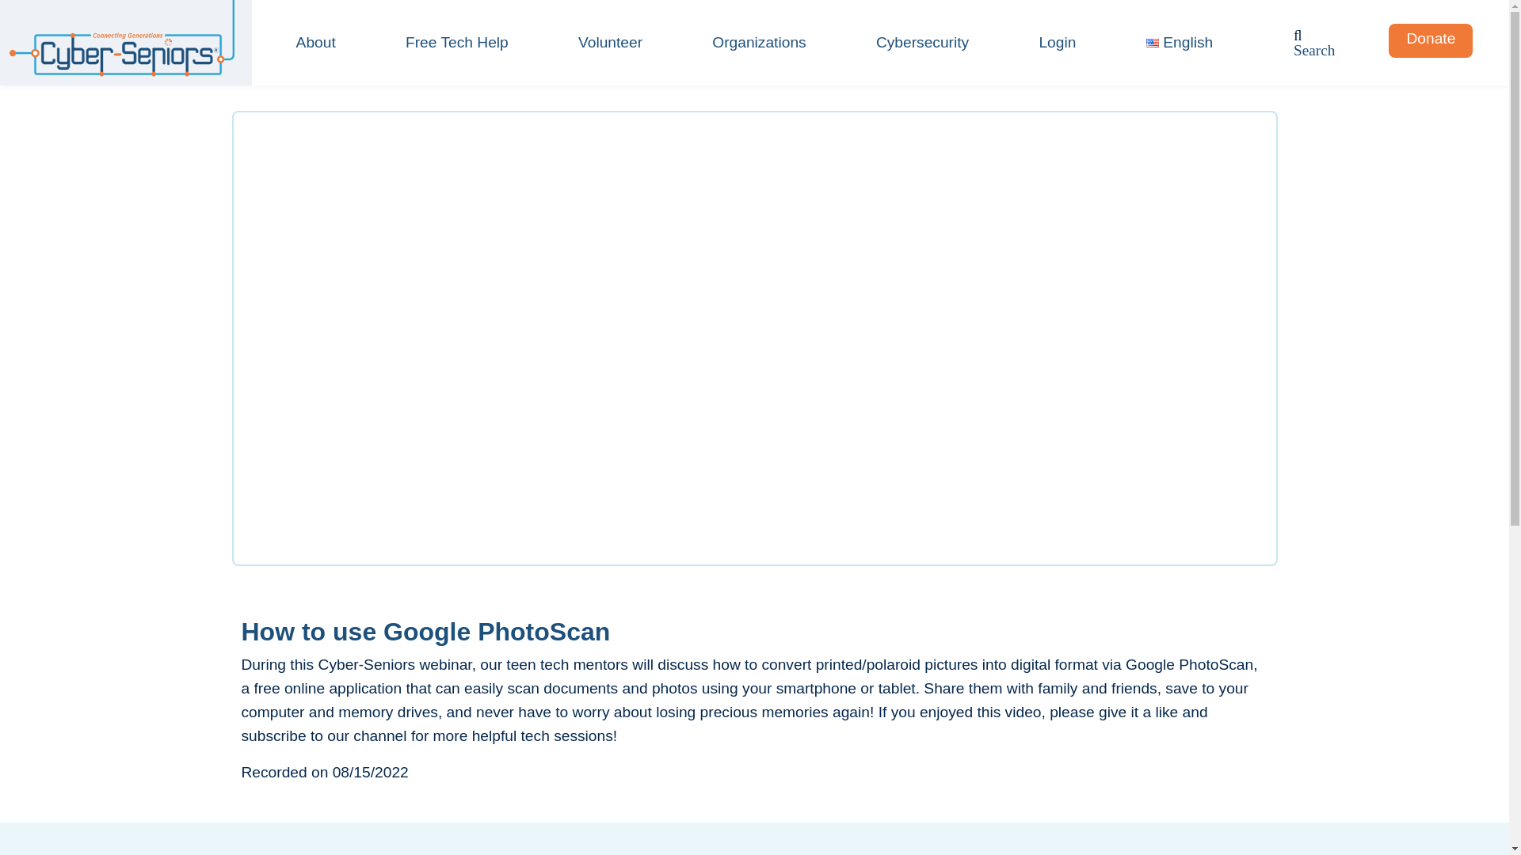 The image size is (1521, 855). I want to click on Login, so click(1057, 43).